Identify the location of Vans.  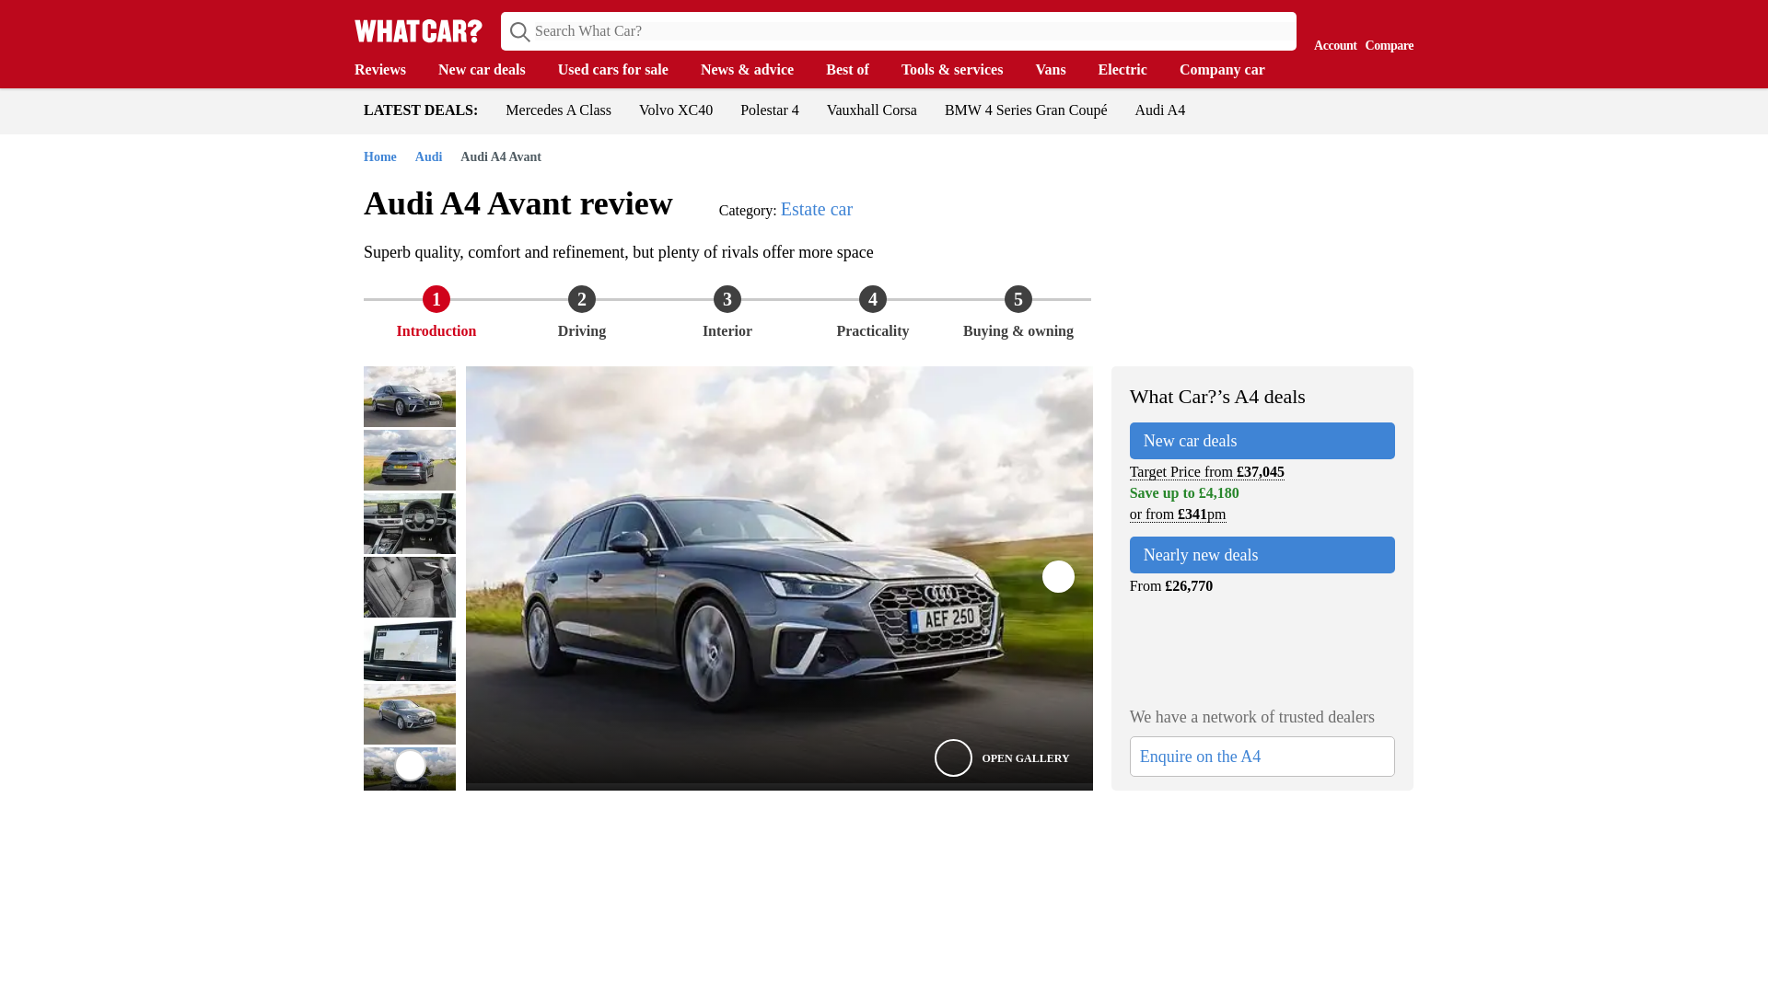
(1059, 70).